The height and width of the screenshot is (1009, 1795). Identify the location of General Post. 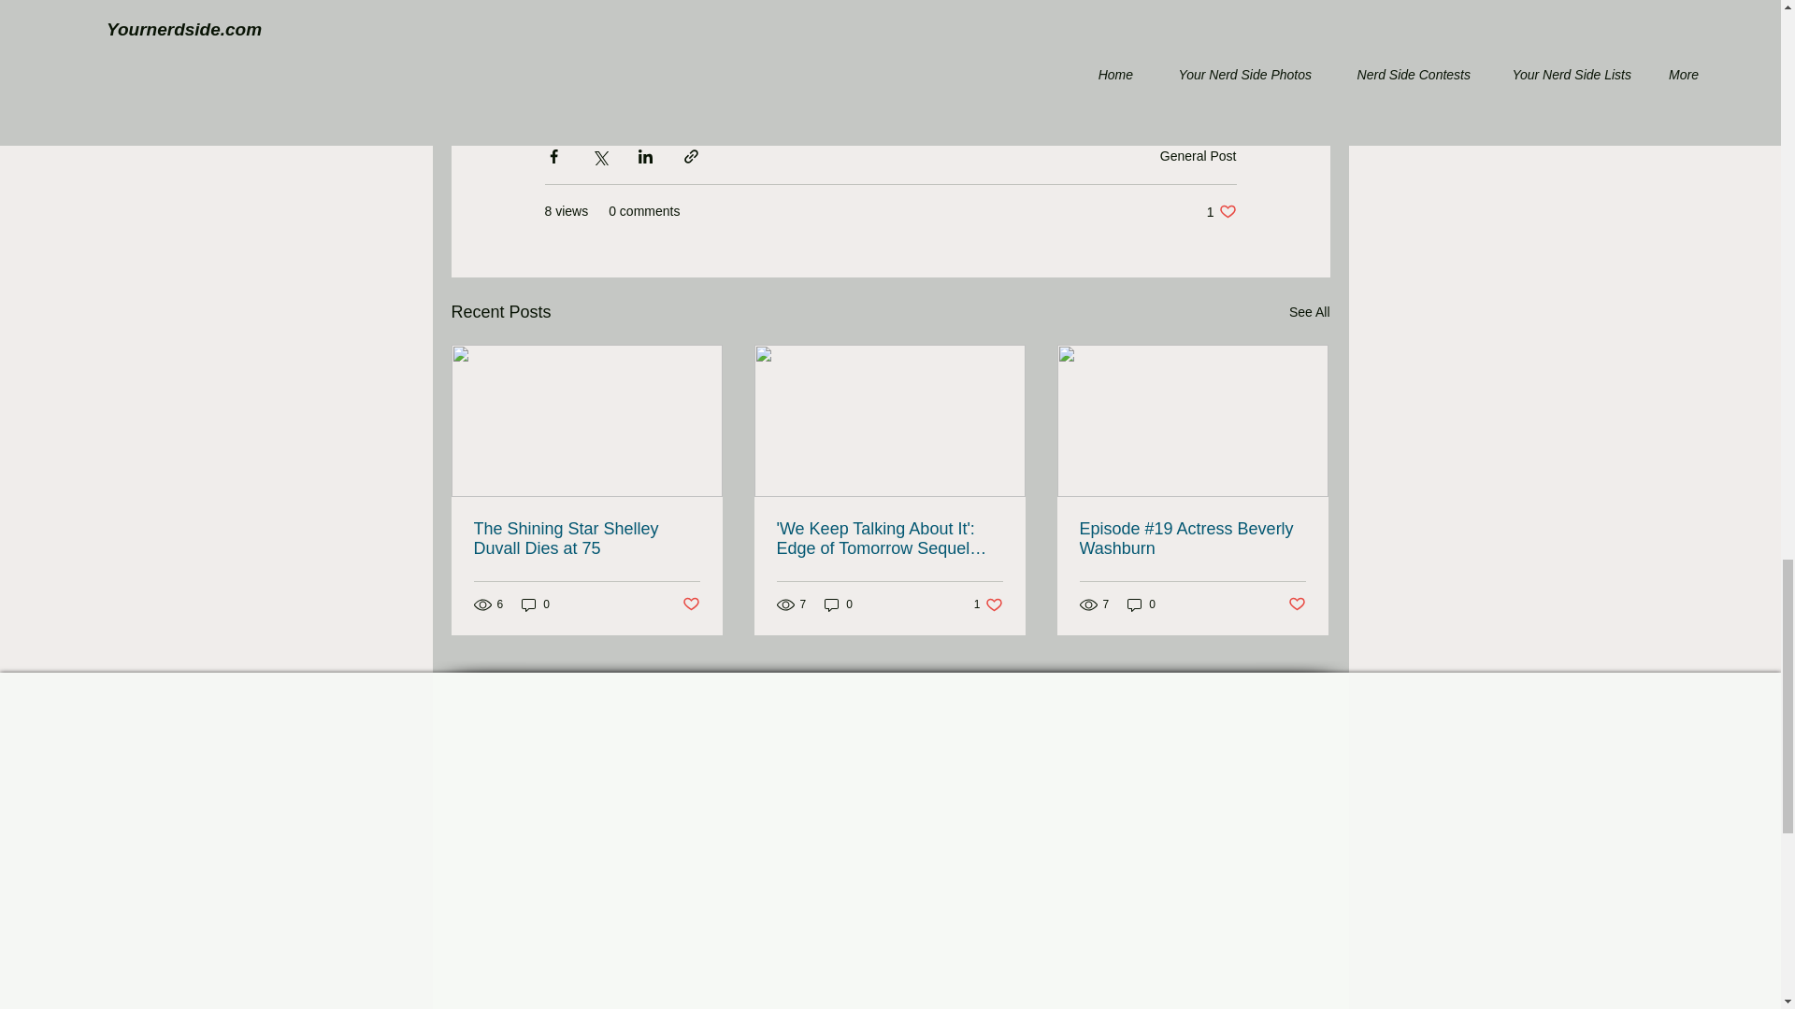
(1198, 154).